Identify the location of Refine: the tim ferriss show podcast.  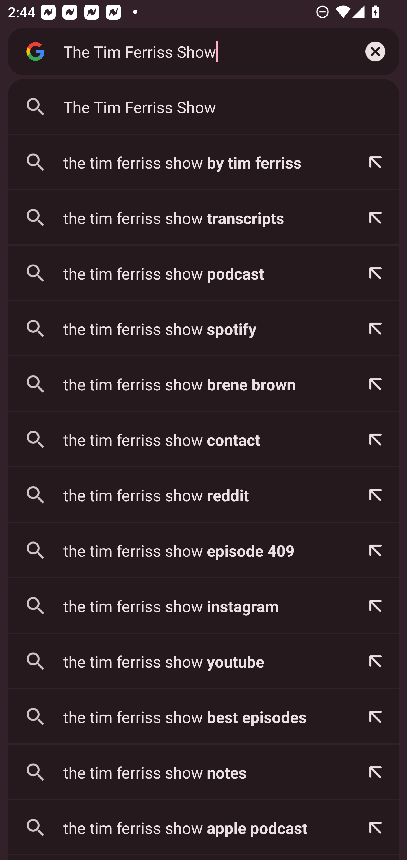
(375, 273).